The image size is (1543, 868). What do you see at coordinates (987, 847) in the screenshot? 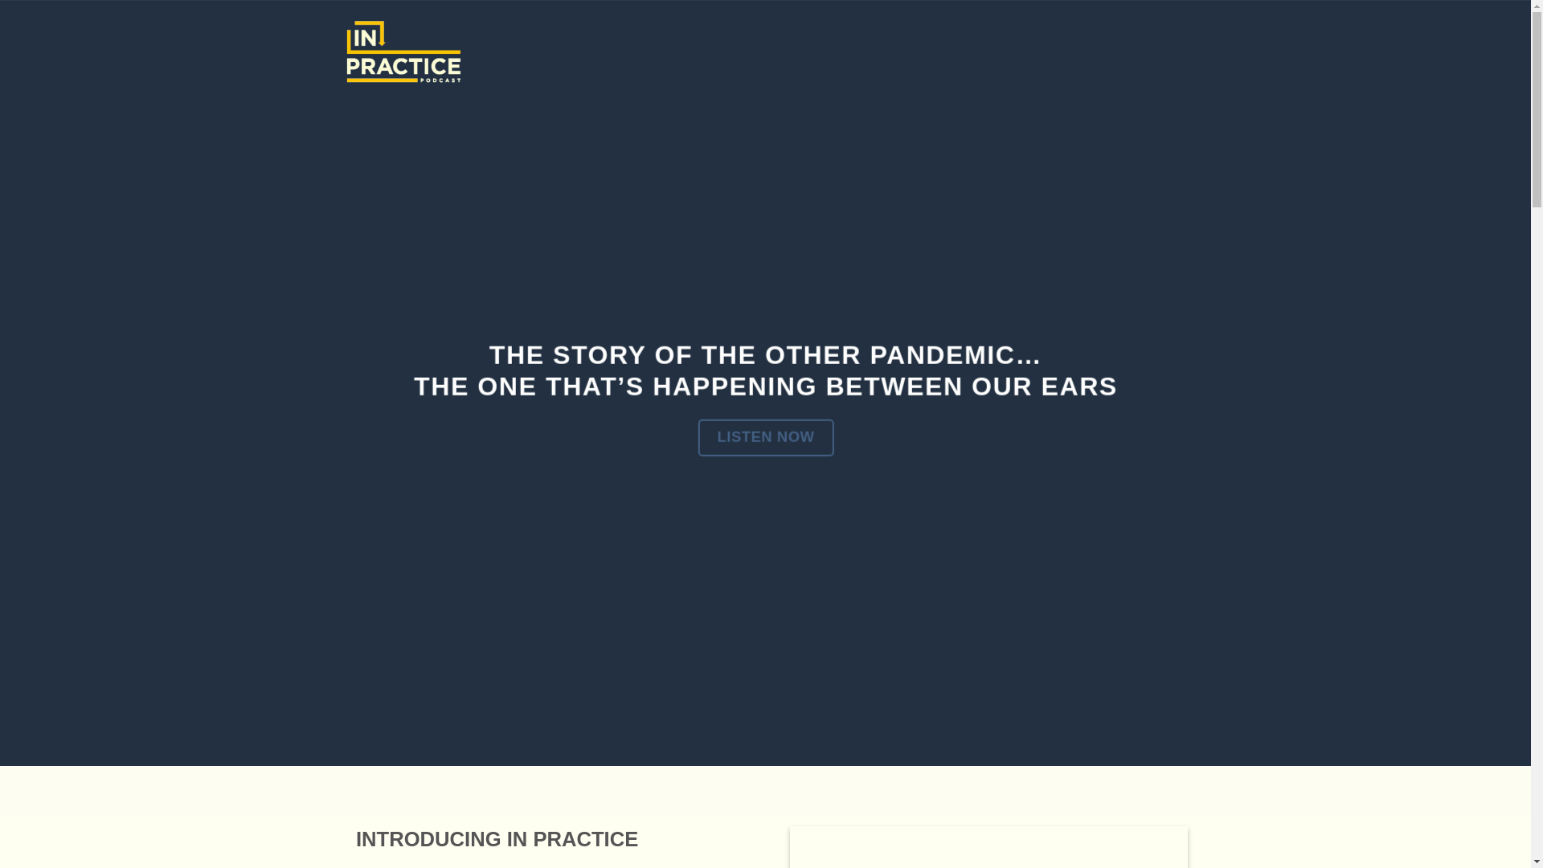
I see `IP - Teaser - Draft 2` at bounding box center [987, 847].